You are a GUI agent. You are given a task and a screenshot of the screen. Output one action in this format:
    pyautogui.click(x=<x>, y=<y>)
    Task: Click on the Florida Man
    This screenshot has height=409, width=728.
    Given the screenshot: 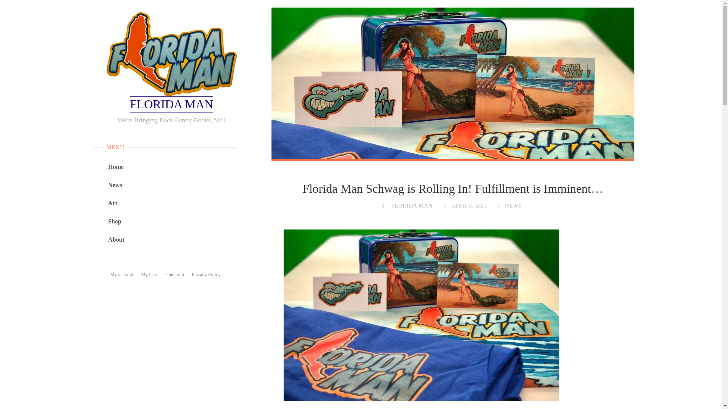 What is the action you would take?
    pyautogui.click(x=171, y=54)
    